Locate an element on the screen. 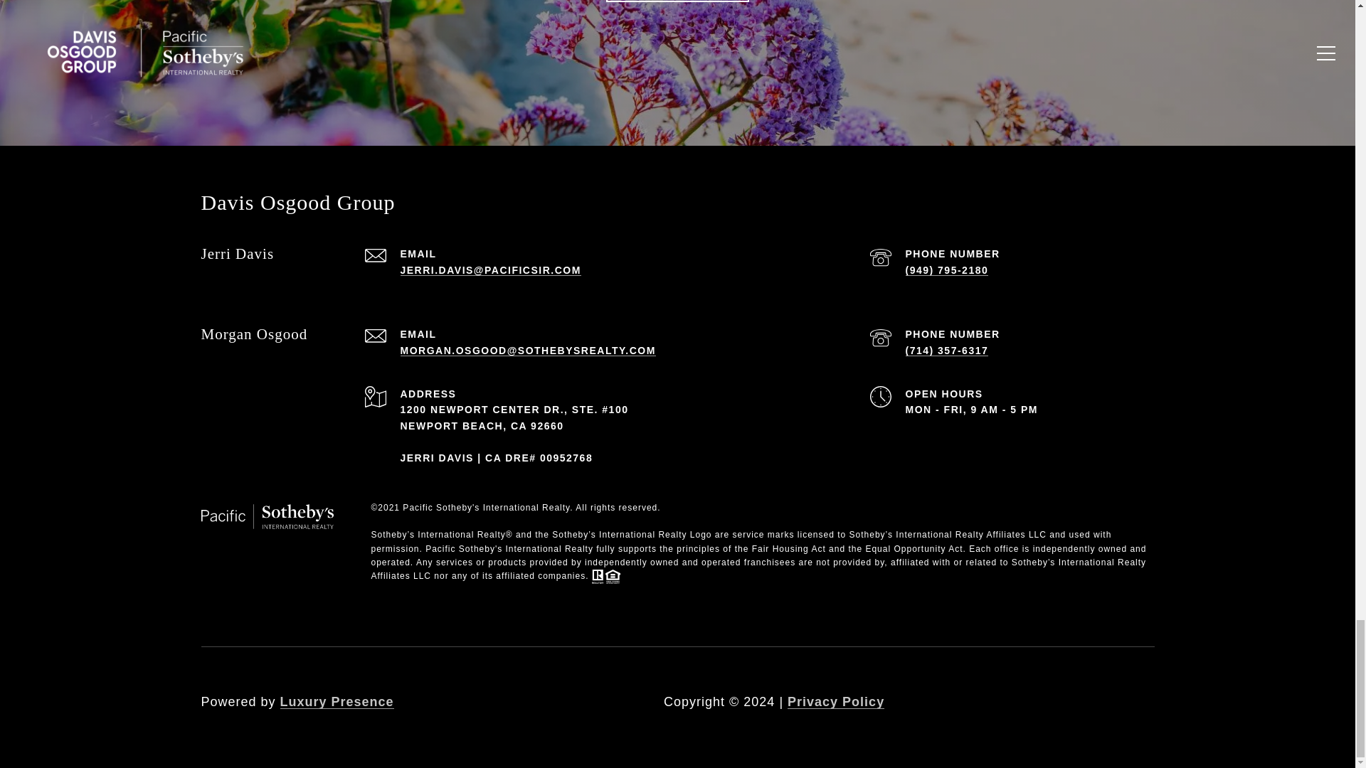  Luxury Presence is located at coordinates (337, 701).